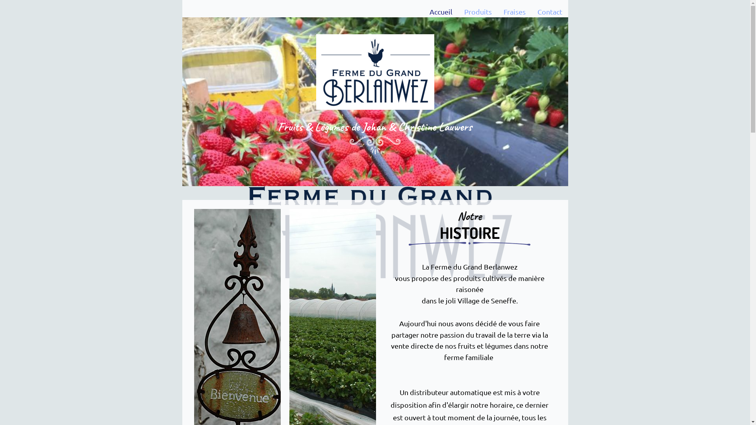 Image resolution: width=756 pixels, height=425 pixels. Describe the element at coordinates (441, 12) in the screenshot. I see `Accueil` at that location.